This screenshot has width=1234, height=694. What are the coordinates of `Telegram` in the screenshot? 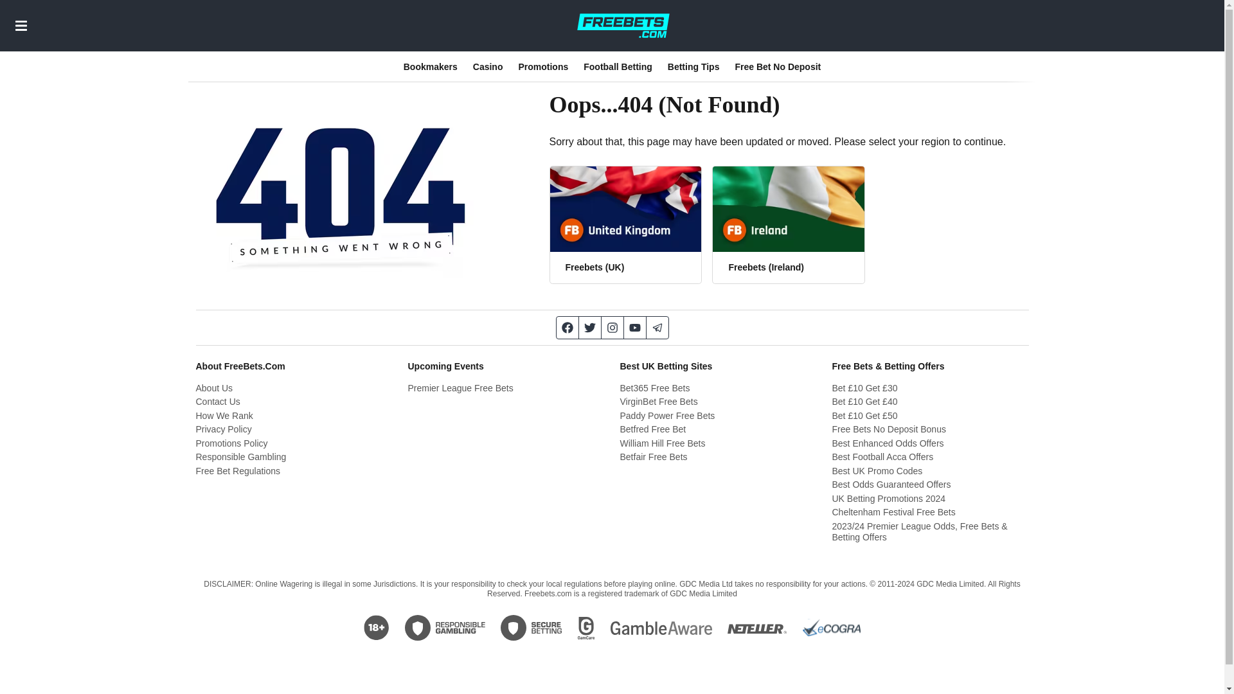 It's located at (657, 328).